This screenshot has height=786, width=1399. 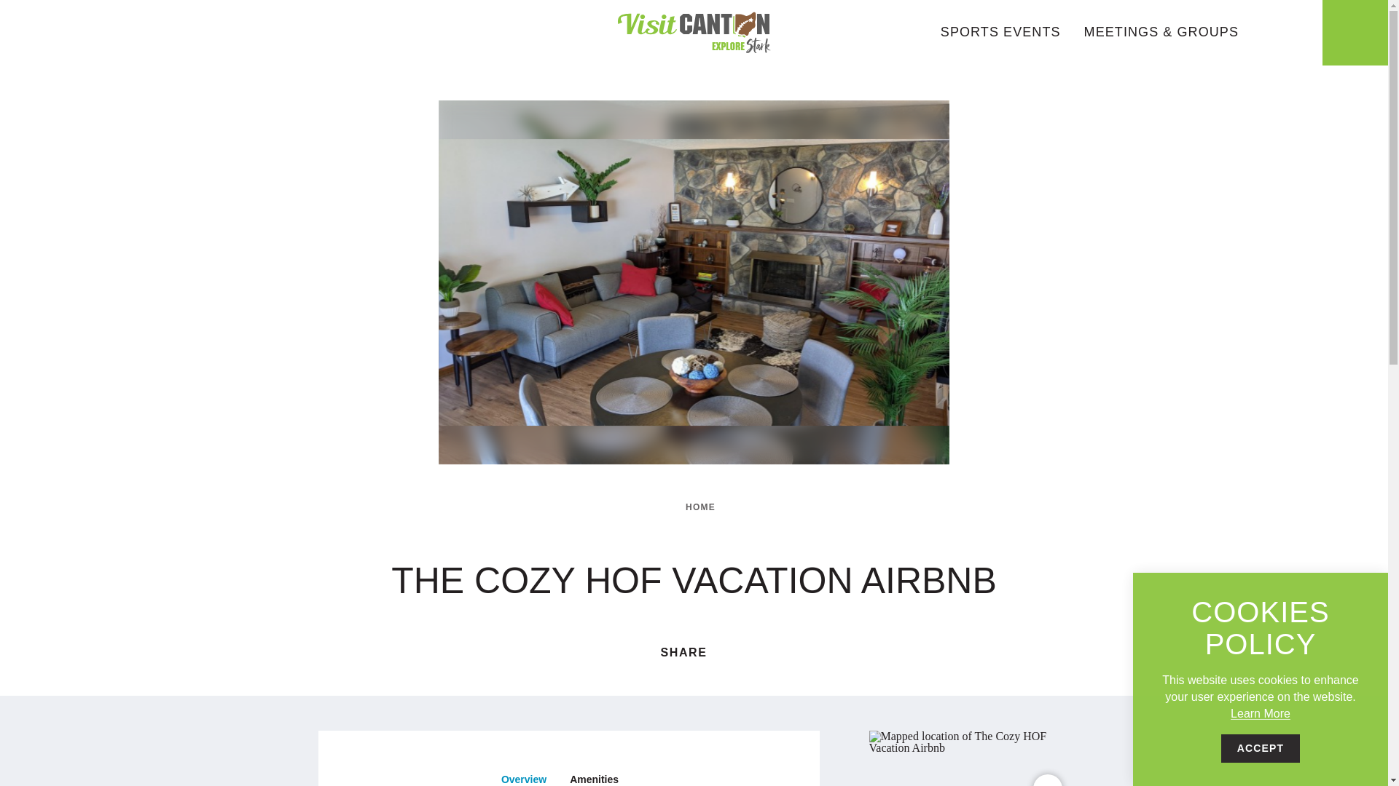 I want to click on SHARE, so click(x=694, y=652).